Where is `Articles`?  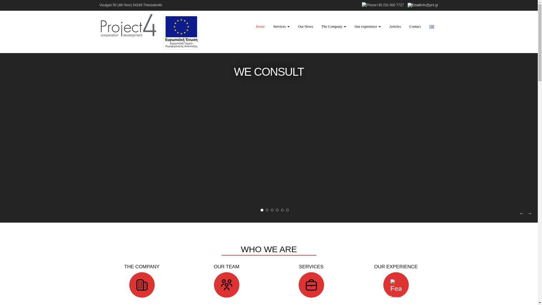
Articles is located at coordinates (395, 27).